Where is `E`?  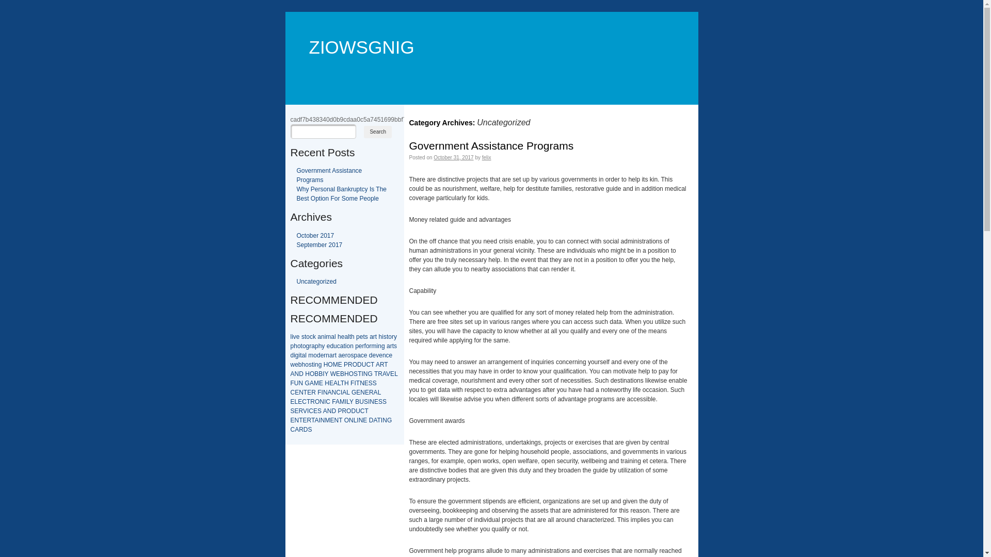 E is located at coordinates (292, 420).